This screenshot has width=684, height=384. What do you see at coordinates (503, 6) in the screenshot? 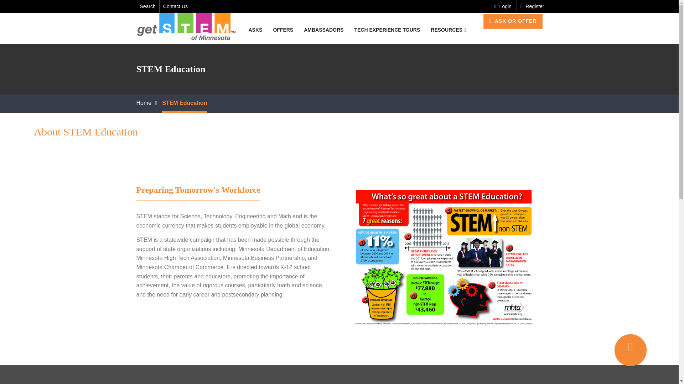
I see `Login` at bounding box center [503, 6].